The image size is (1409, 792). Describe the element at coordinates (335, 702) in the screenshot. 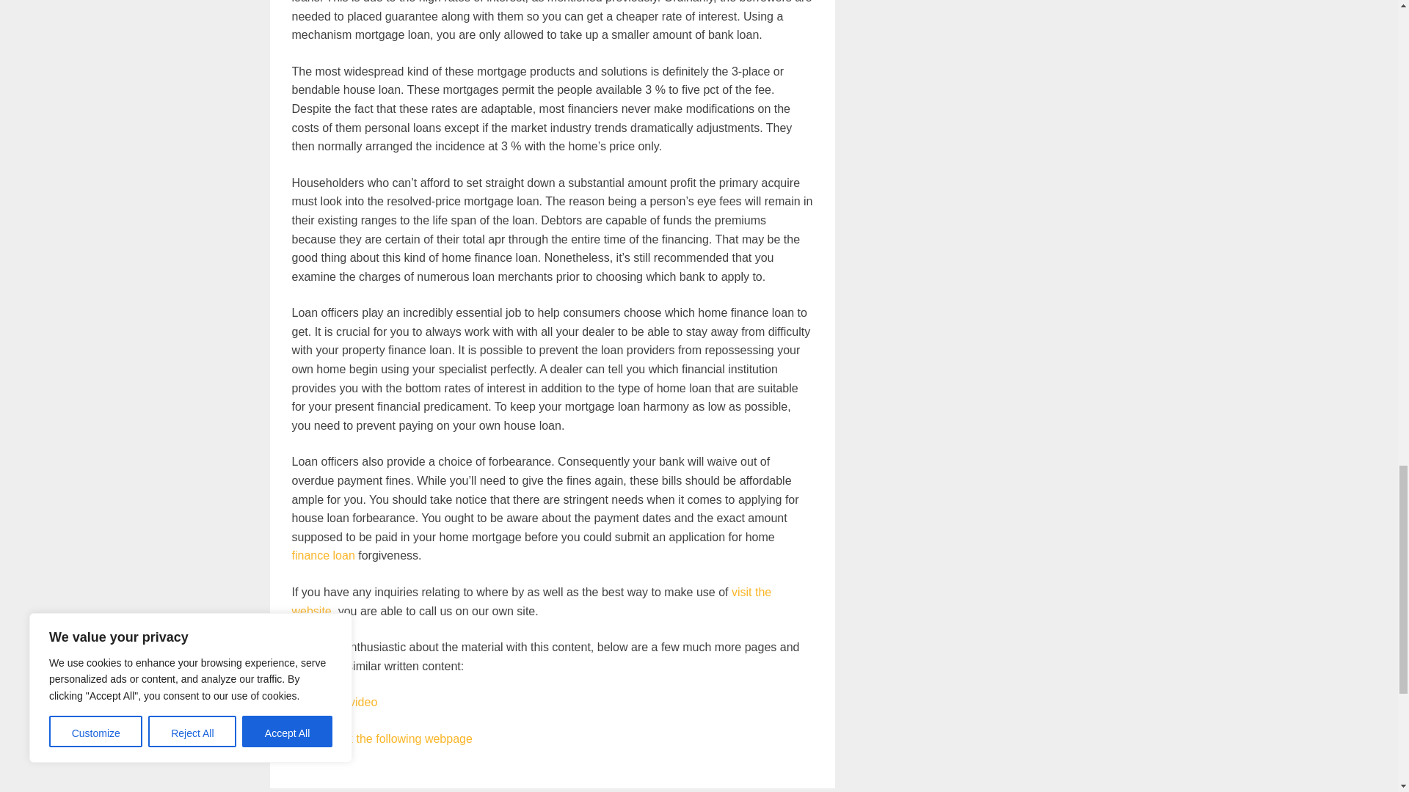

I see `Watch this video` at that location.